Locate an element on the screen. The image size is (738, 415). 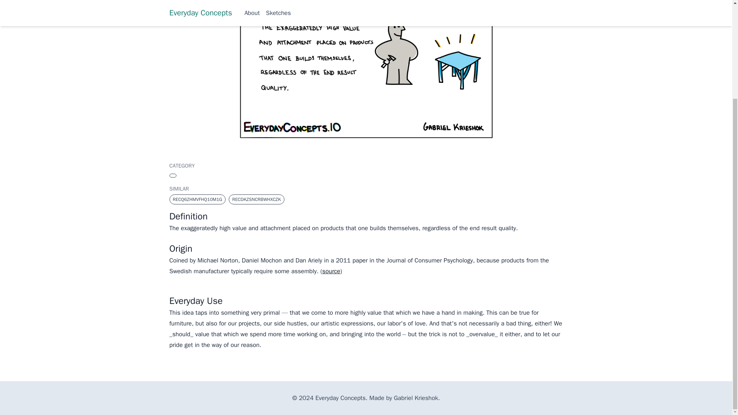
source is located at coordinates (331, 271).